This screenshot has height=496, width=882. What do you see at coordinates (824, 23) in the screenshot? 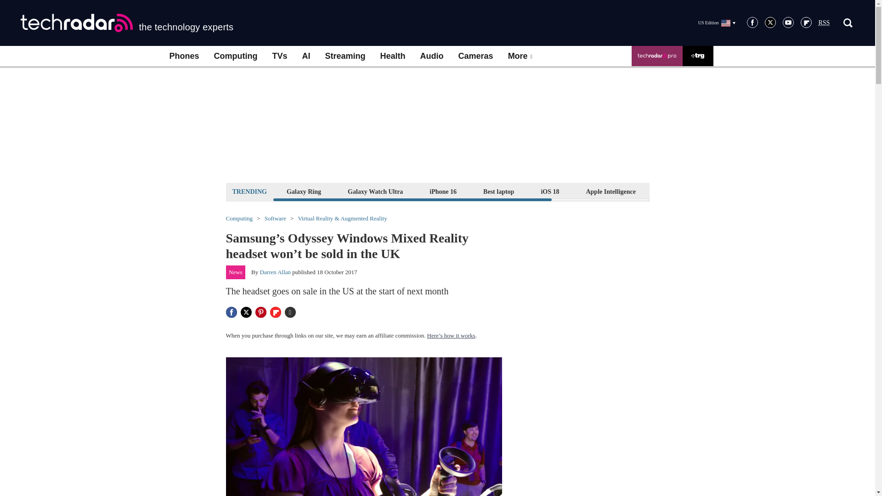
I see `Really Simple Syndication` at bounding box center [824, 23].